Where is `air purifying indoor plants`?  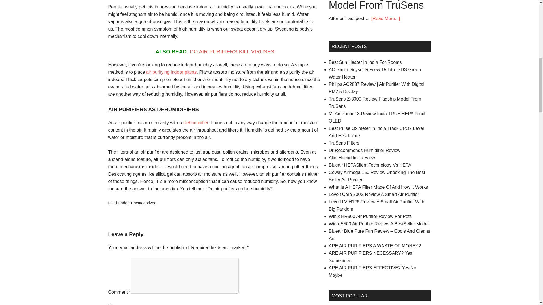
air purifying indoor plants is located at coordinates (171, 72).